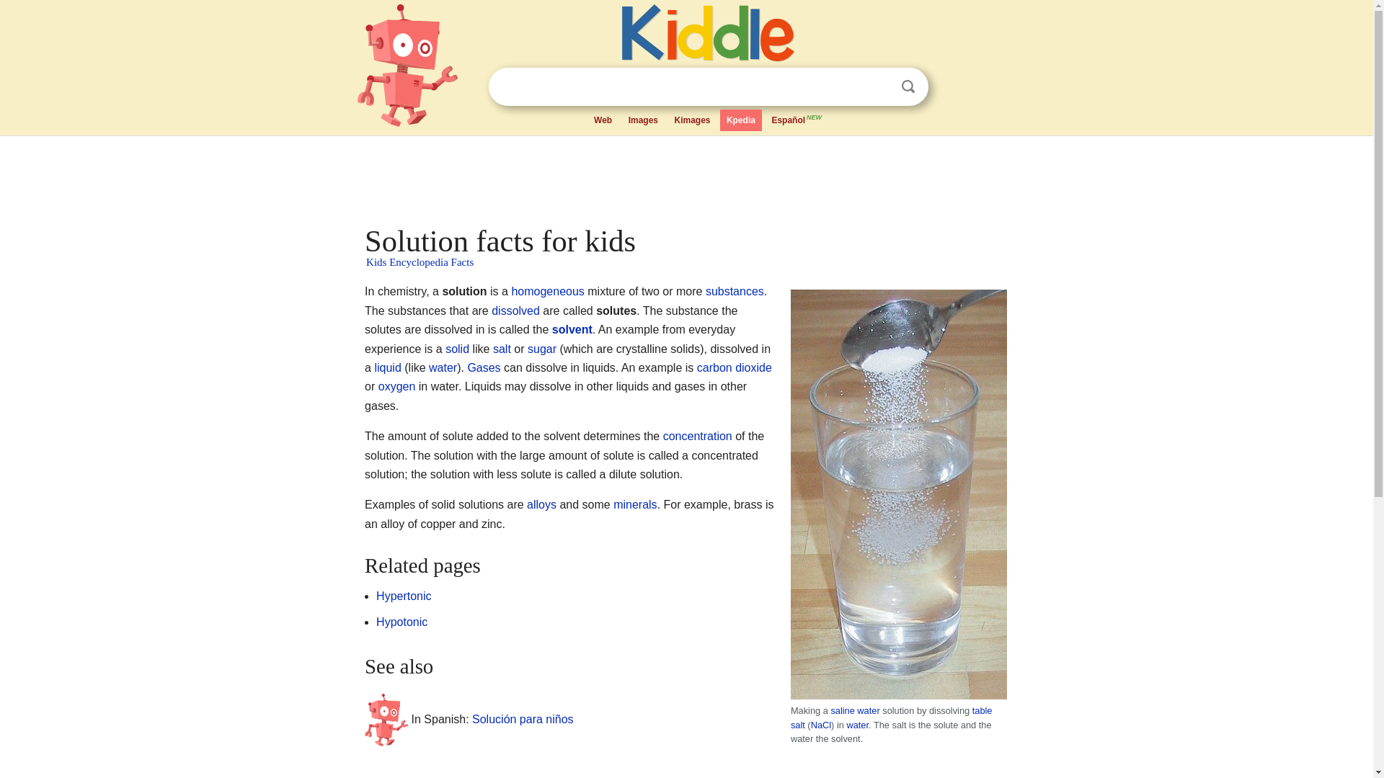 This screenshot has height=778, width=1384. What do you see at coordinates (515, 310) in the screenshot?
I see `Solvation` at bounding box center [515, 310].